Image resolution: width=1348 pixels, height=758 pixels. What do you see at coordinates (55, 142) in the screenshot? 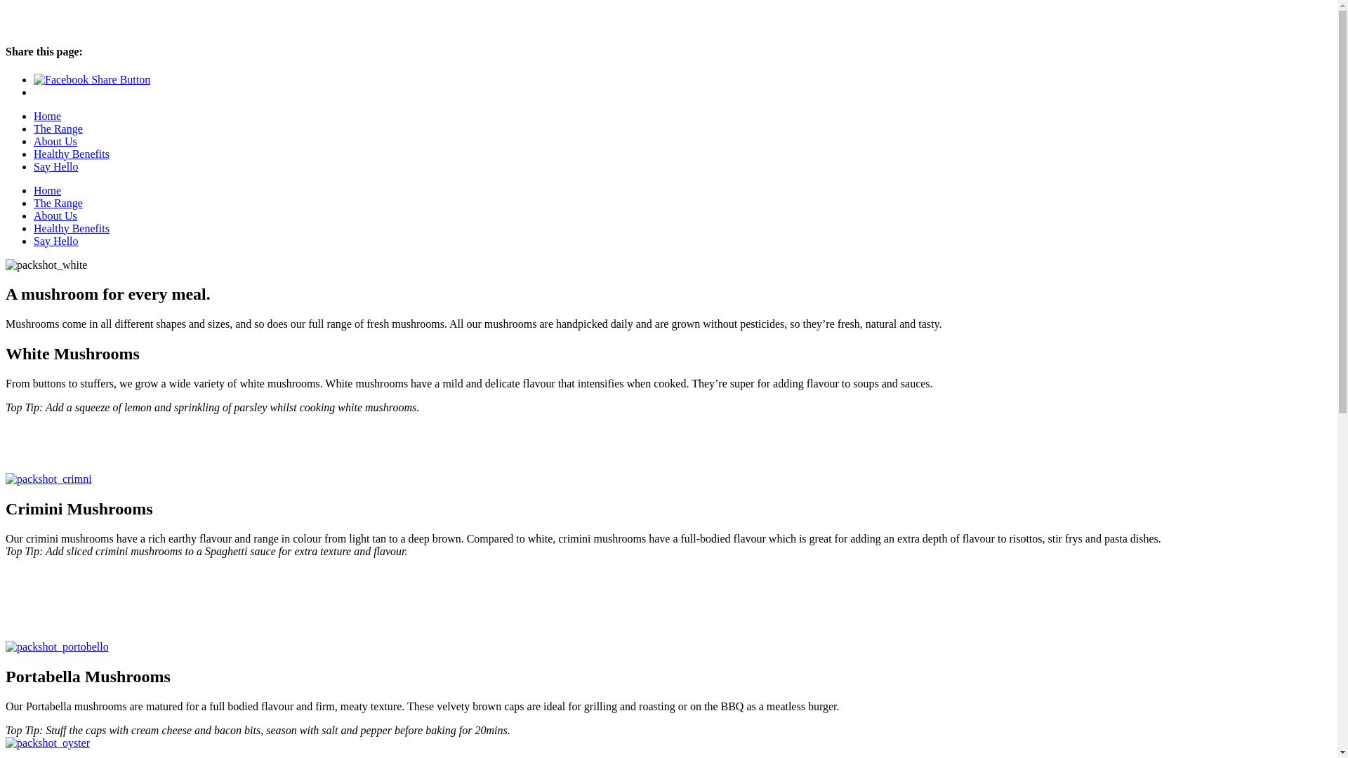
I see `About Us` at bounding box center [55, 142].